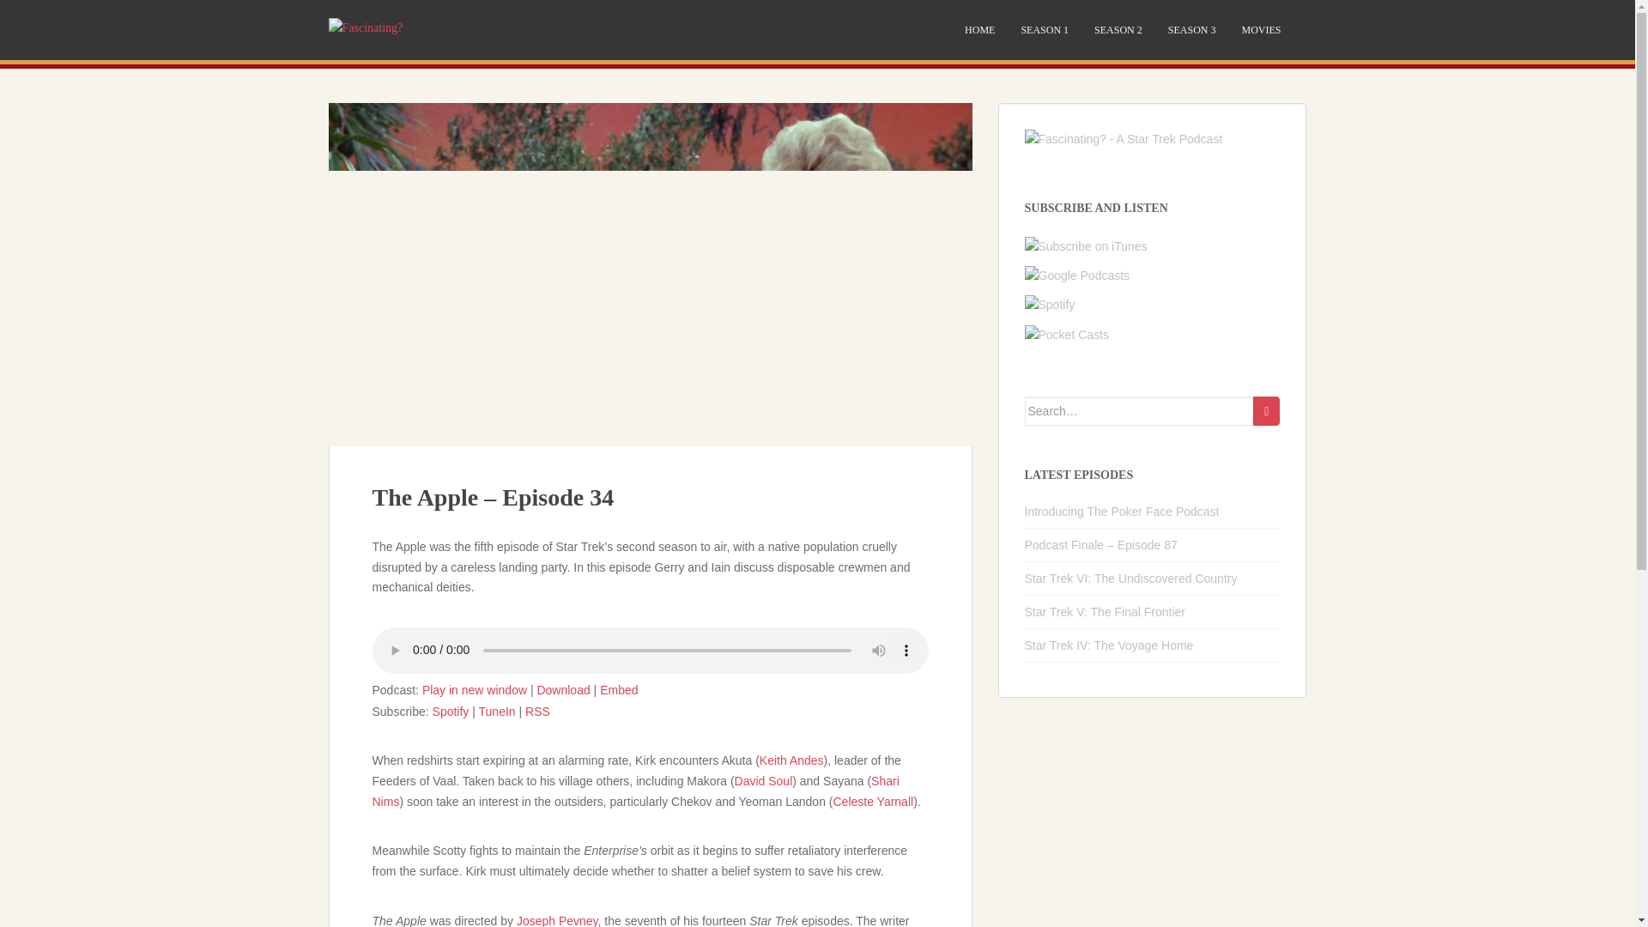 The width and height of the screenshot is (1648, 927). I want to click on RSS, so click(537, 711).